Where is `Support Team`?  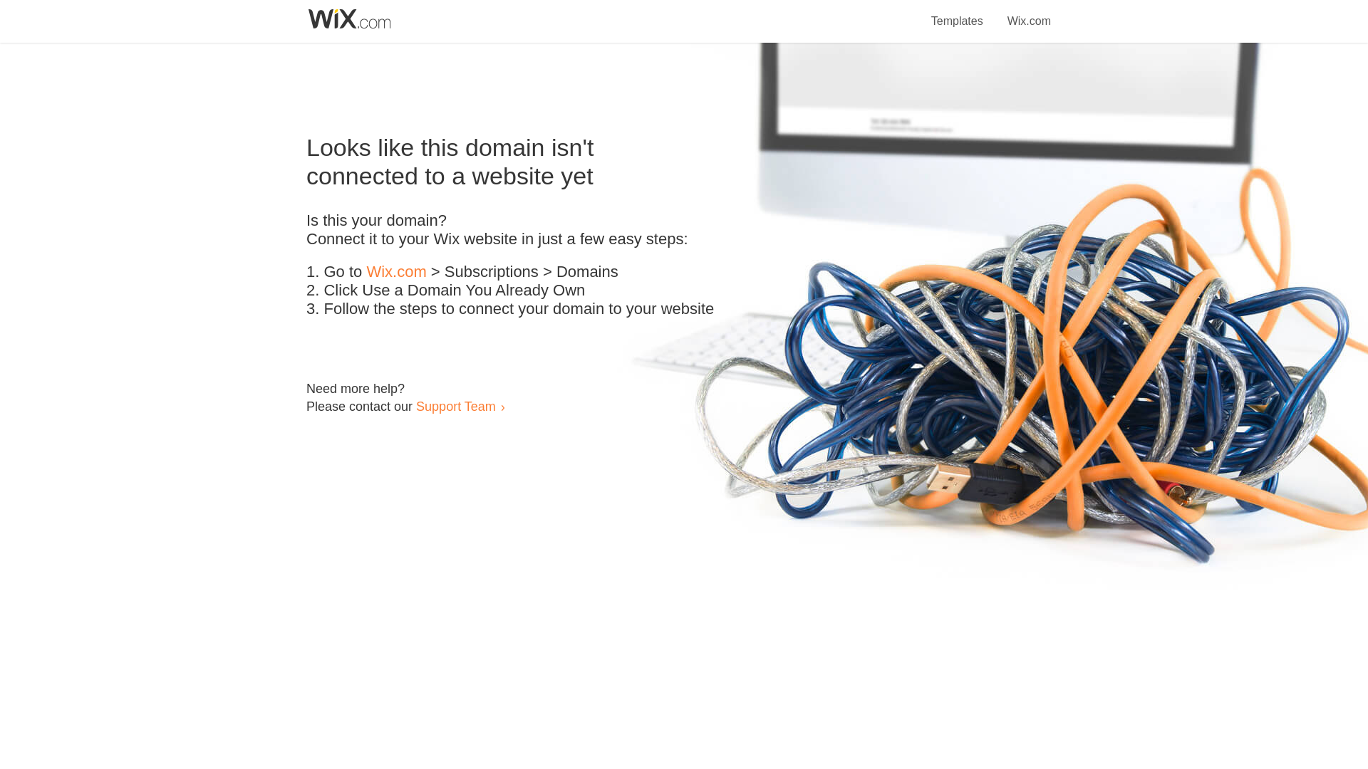 Support Team is located at coordinates (455, 406).